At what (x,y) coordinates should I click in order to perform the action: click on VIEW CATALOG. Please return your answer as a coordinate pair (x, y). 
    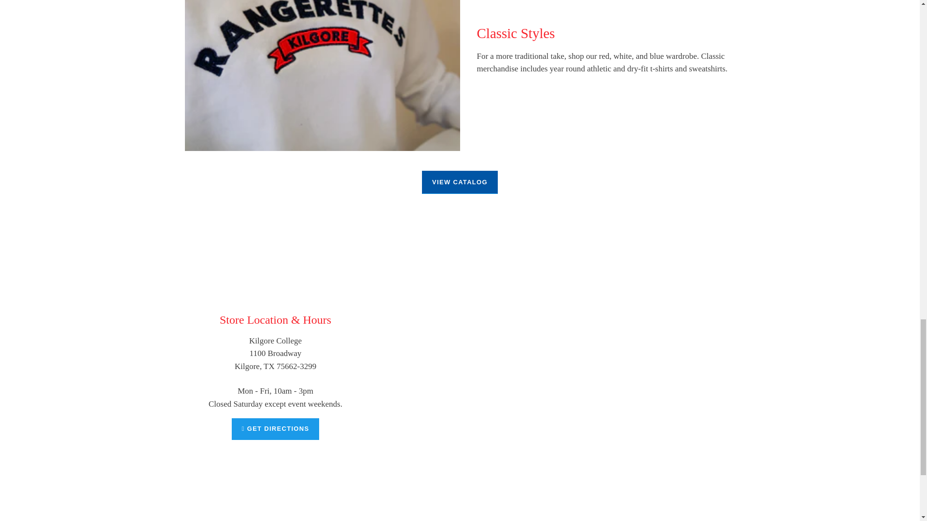
    Looking at the image, I should click on (460, 182).